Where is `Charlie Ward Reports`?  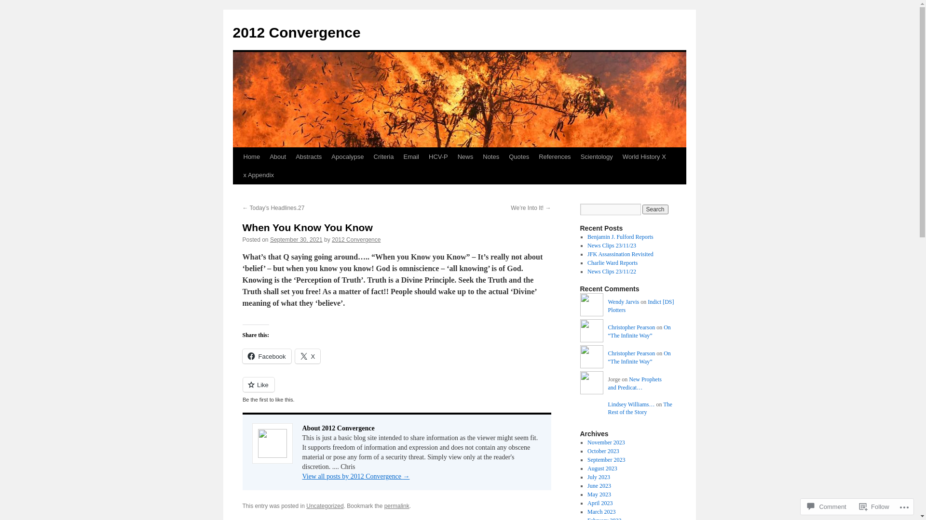 Charlie Ward Reports is located at coordinates (613, 263).